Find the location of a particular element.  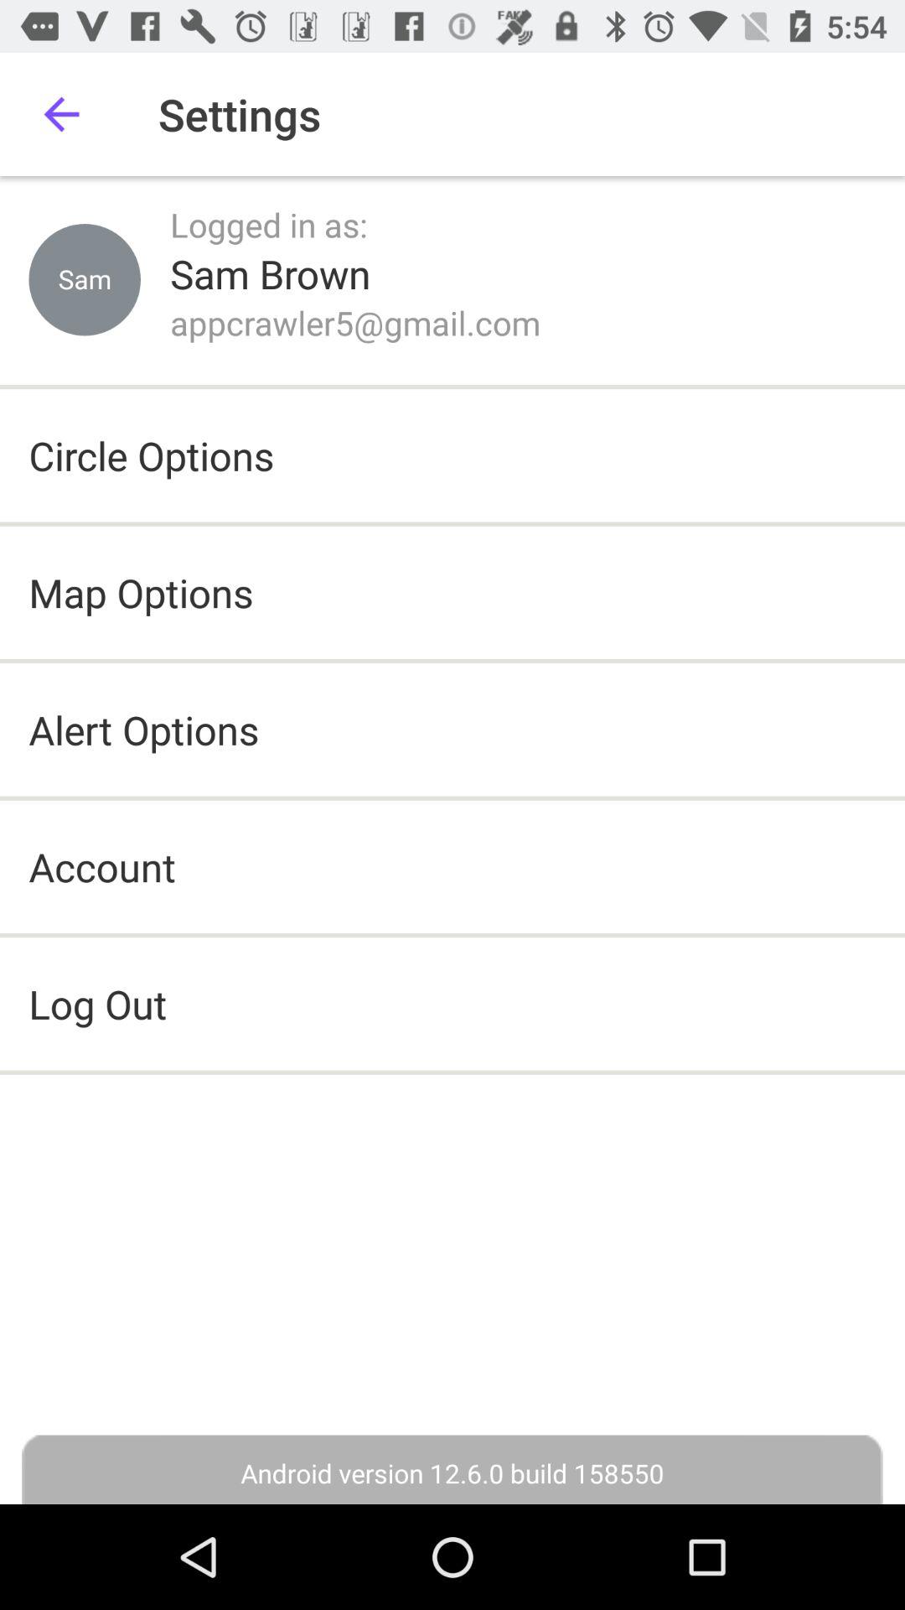

tap icon above the android version 12 icon is located at coordinates (452, 1004).